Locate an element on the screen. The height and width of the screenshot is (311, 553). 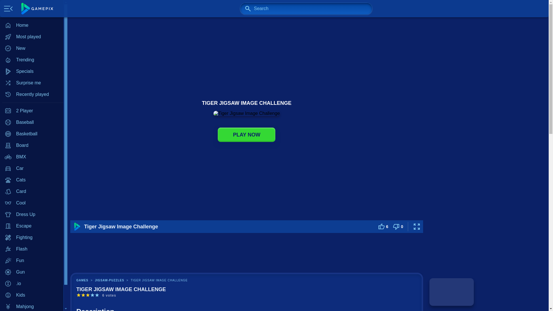
Cats is located at coordinates (32, 180).